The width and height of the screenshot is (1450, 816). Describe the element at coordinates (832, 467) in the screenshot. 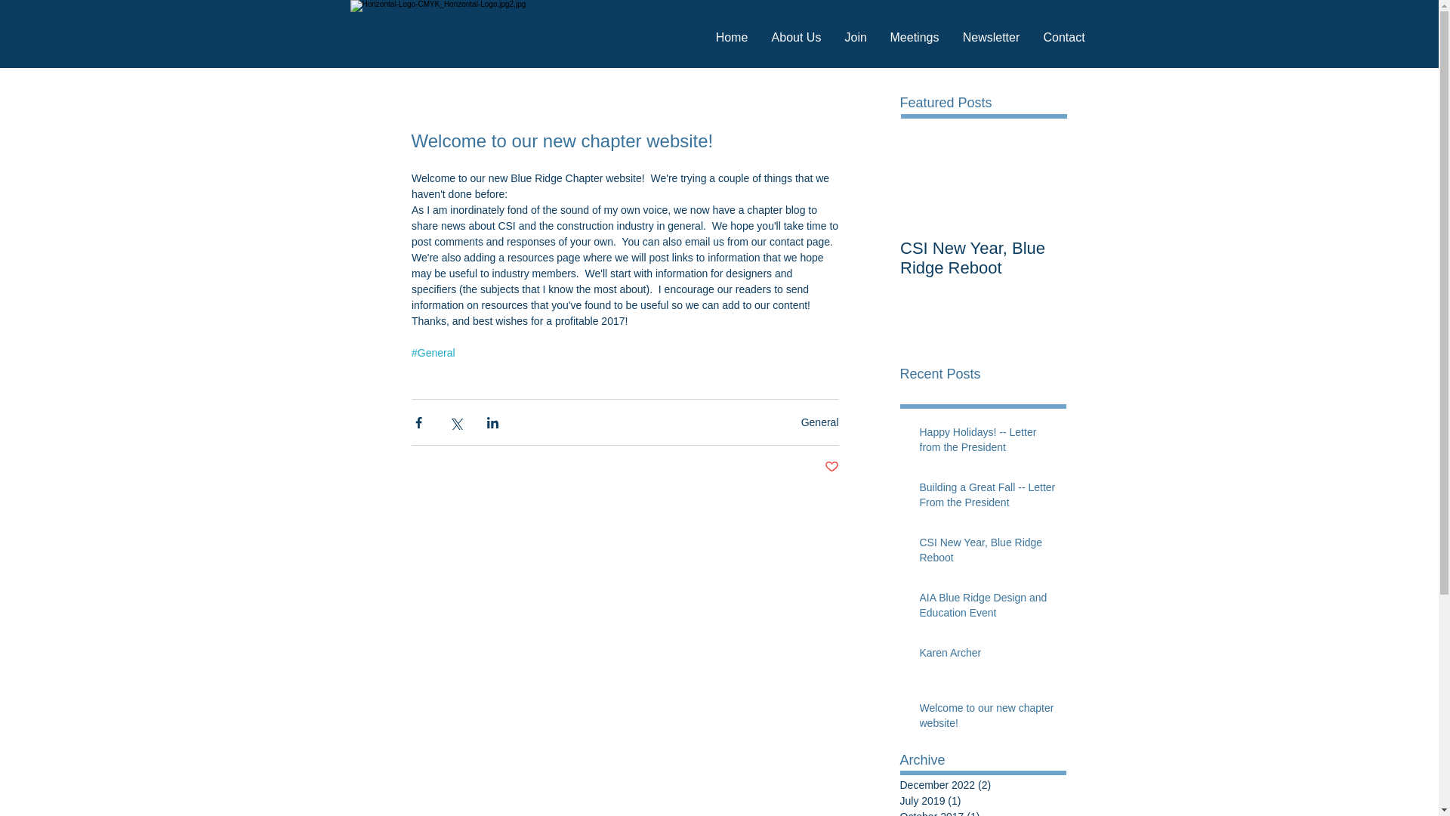

I see `Post not marked as liked` at that location.